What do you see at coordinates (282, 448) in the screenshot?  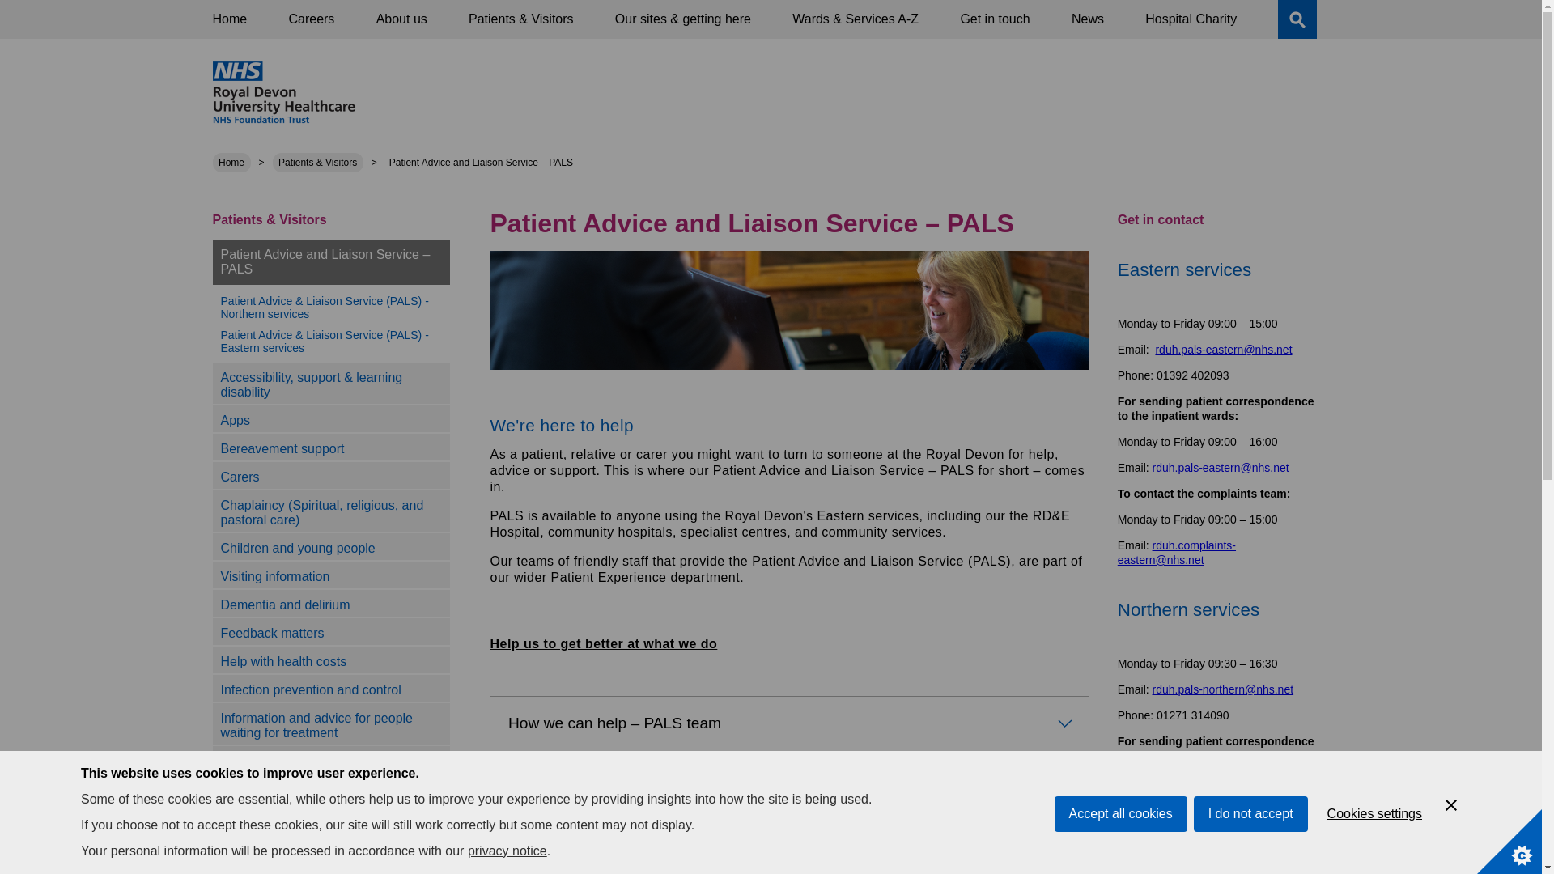 I see `Bereavement support` at bounding box center [282, 448].